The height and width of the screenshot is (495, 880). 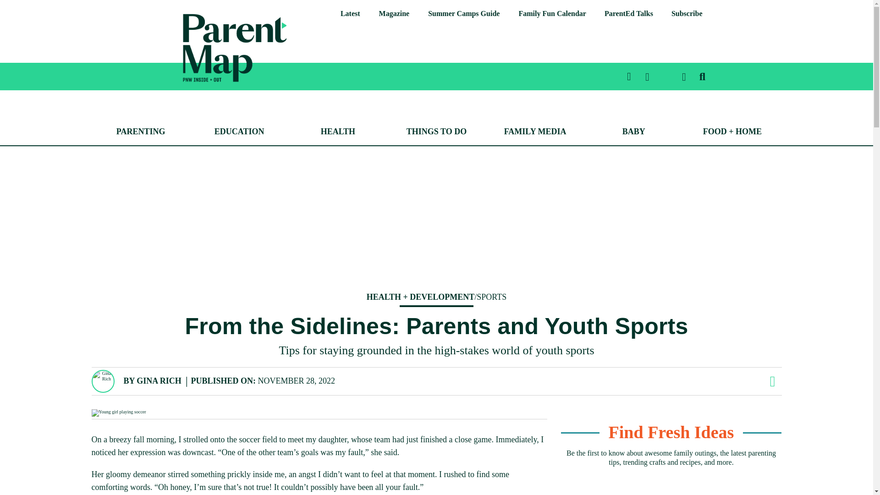 What do you see at coordinates (552, 14) in the screenshot?
I see `Calendar` at bounding box center [552, 14].